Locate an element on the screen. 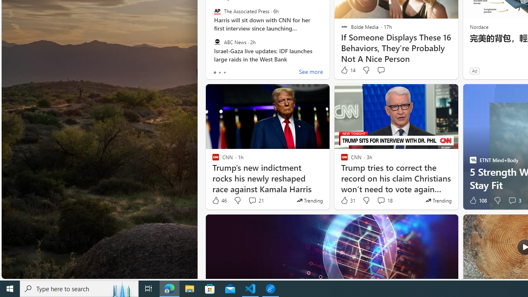  14 Like is located at coordinates (348, 70).